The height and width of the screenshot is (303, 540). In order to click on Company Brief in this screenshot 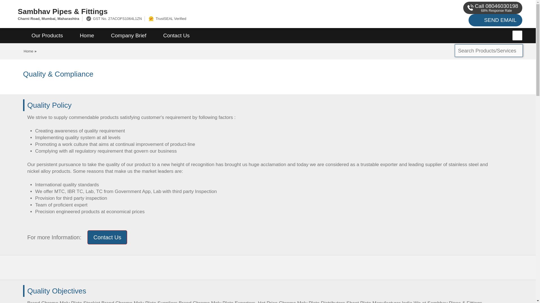, I will do `click(129, 36)`.